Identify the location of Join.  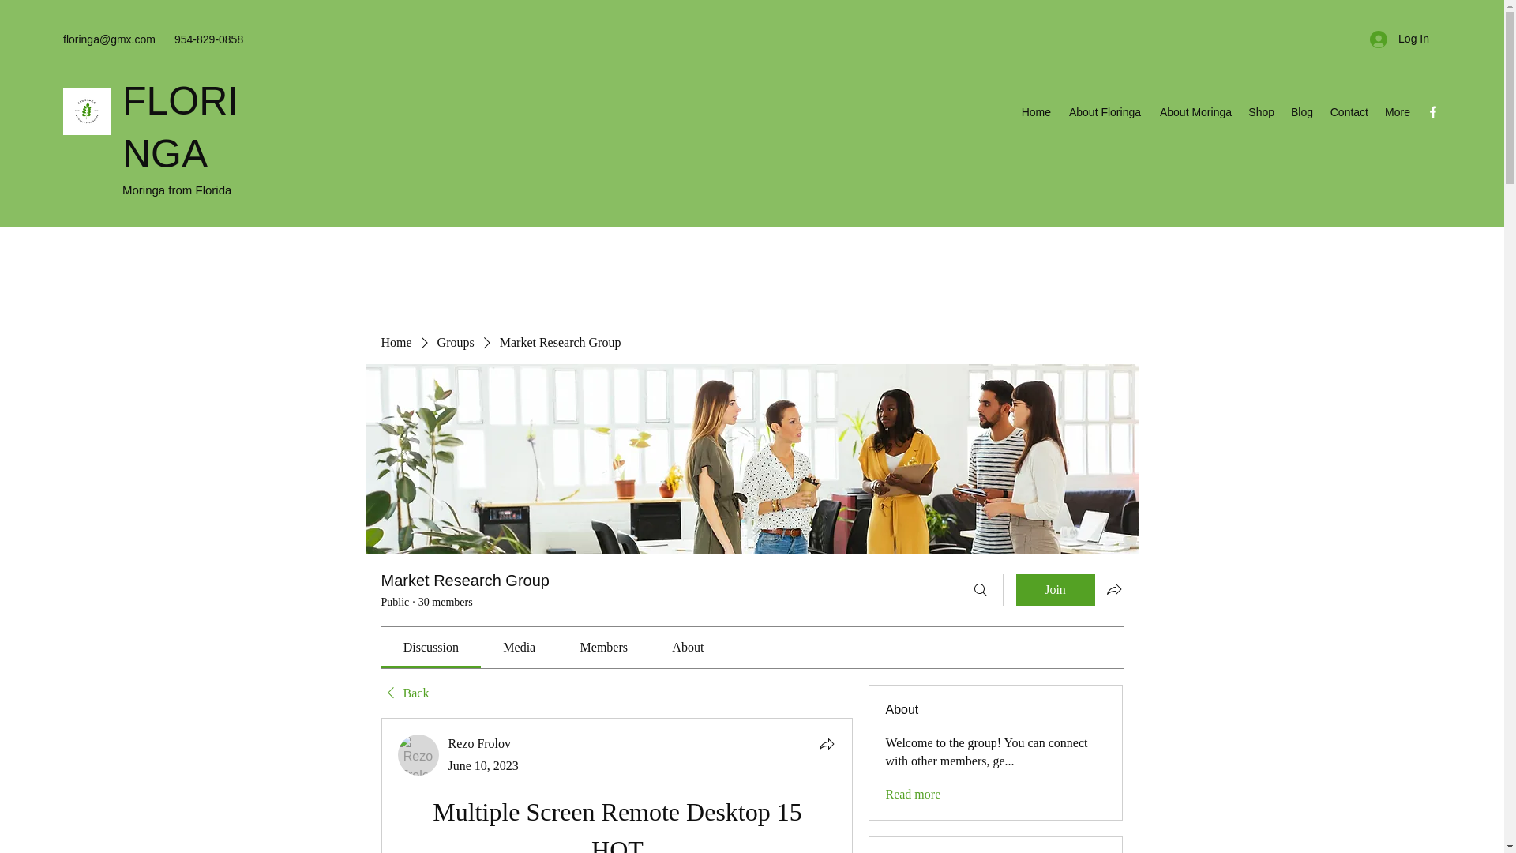
(1055, 589).